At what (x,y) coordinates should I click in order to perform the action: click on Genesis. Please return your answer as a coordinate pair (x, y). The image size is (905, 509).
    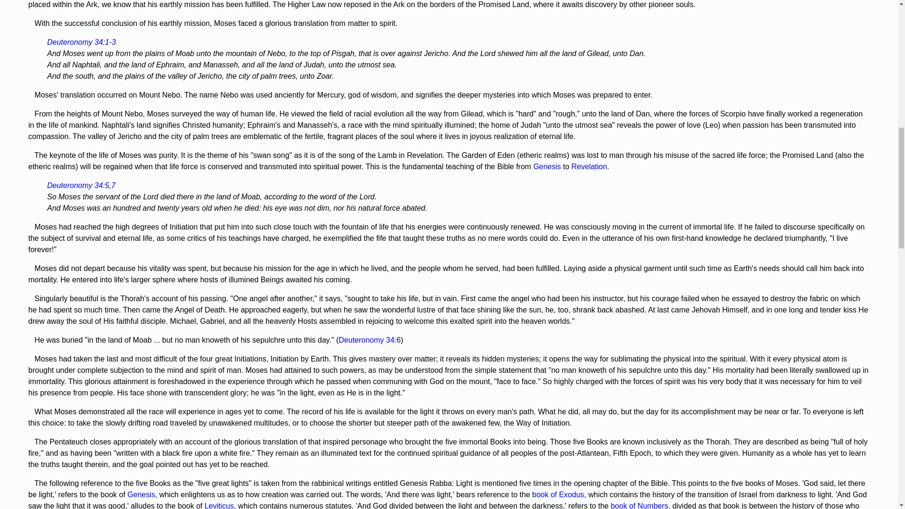
    Looking at the image, I should click on (547, 166).